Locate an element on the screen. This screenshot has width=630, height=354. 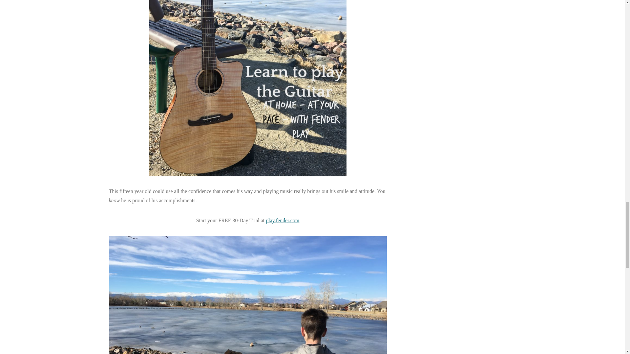
play.fender.com is located at coordinates (283, 220).